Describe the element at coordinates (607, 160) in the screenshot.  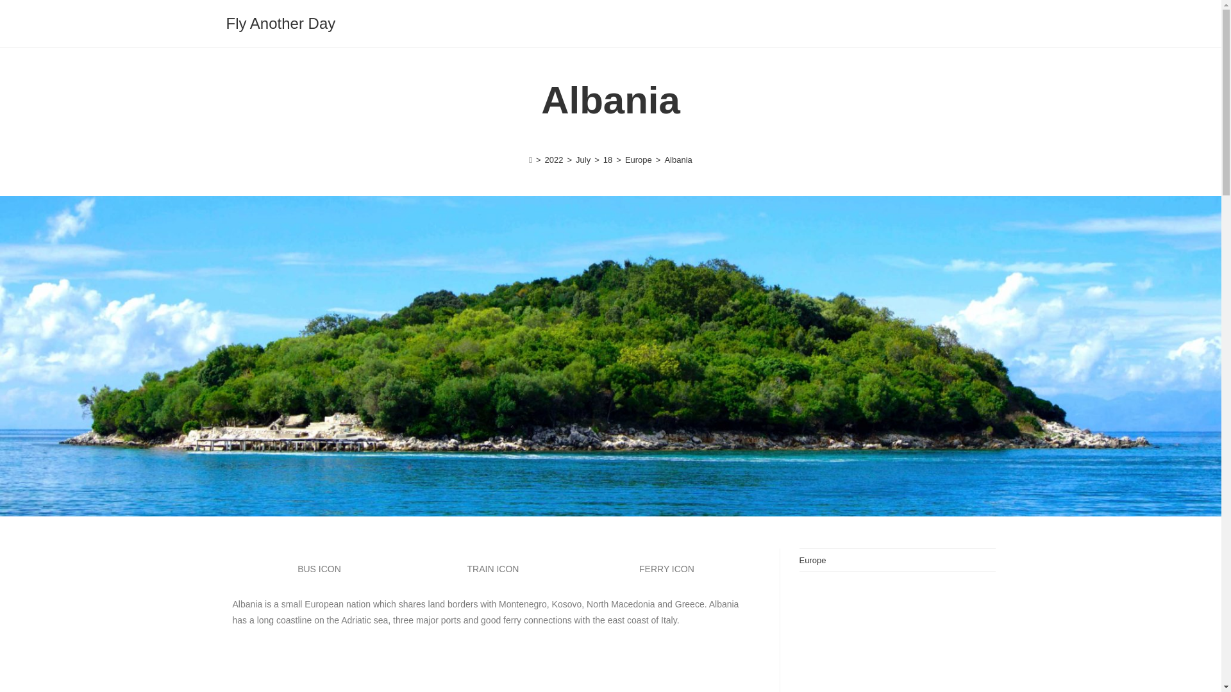
I see `18` at that location.